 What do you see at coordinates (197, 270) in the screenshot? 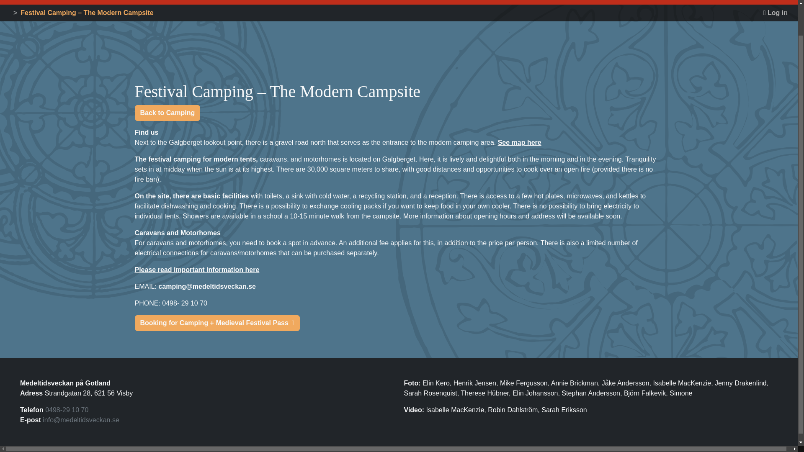
I see `Please read important information here` at bounding box center [197, 270].